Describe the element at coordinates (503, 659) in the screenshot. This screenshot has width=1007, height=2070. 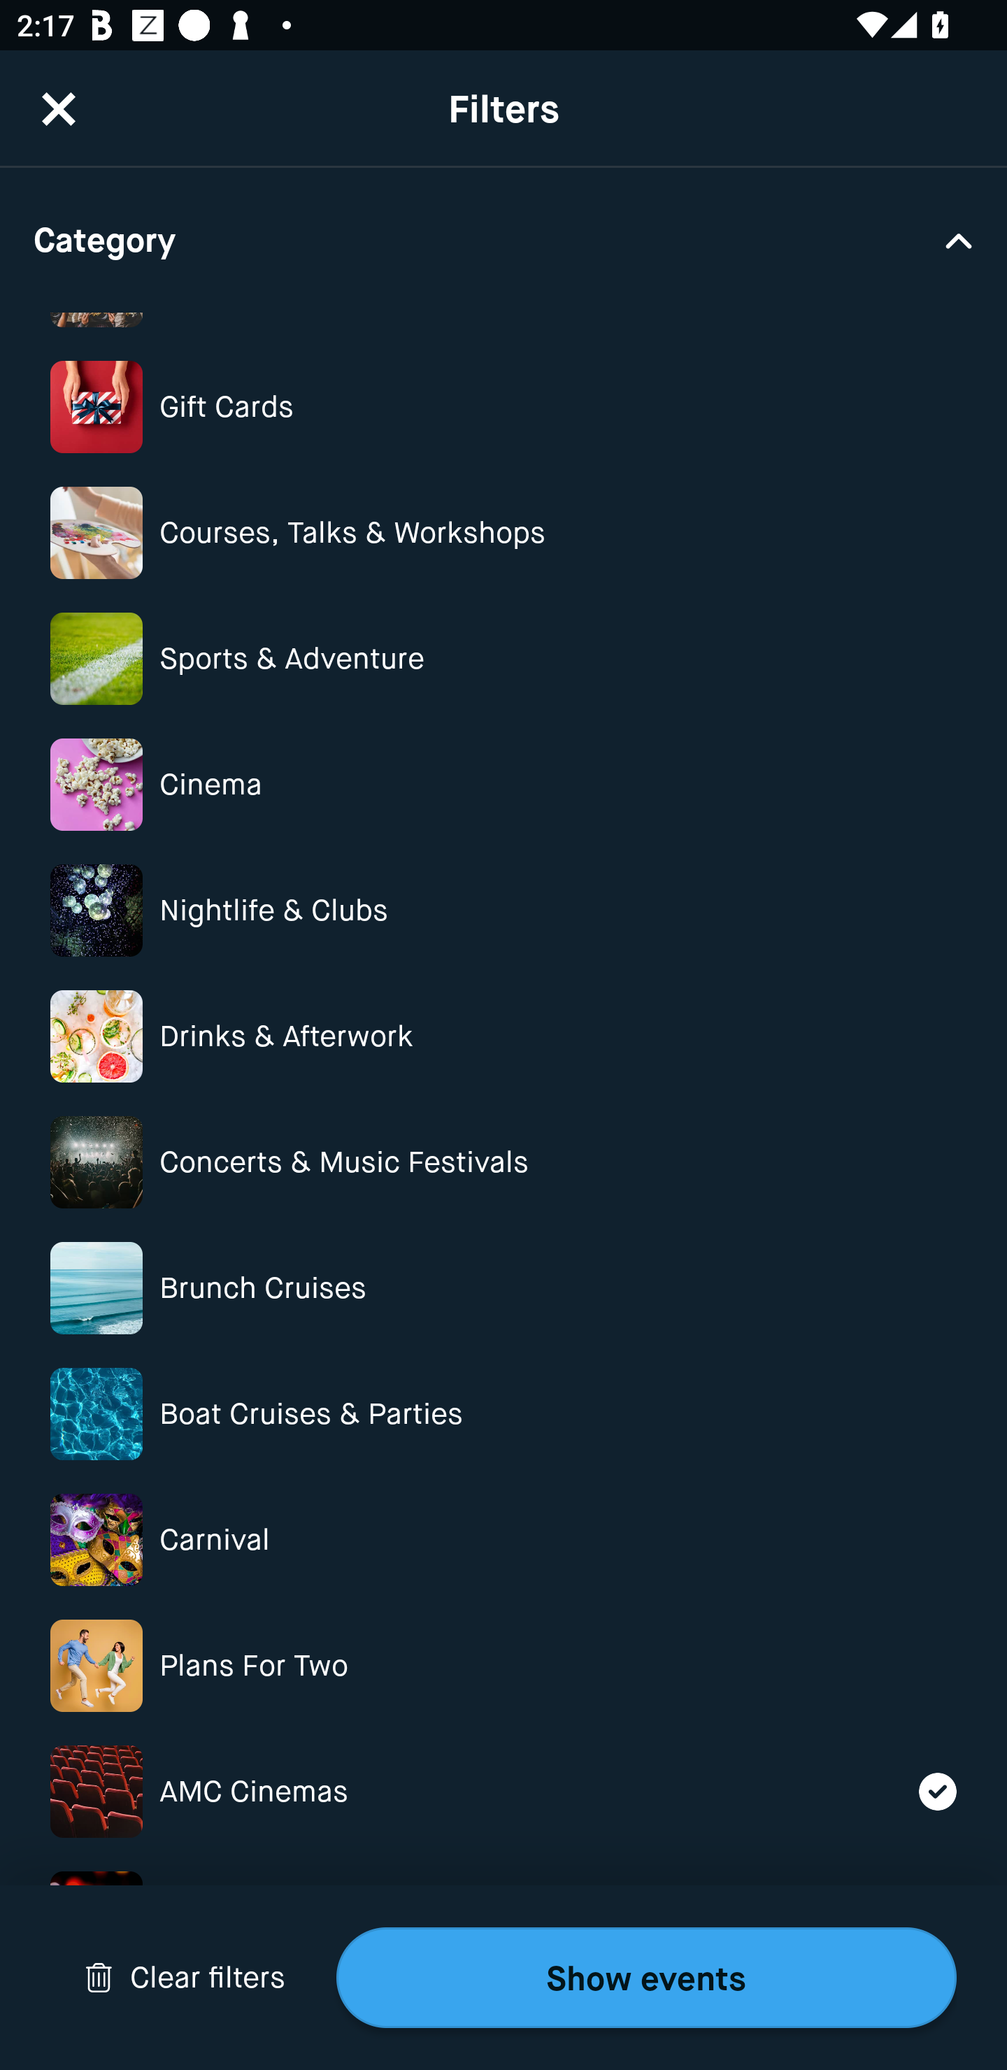
I see `Category Image Sports & Adventure` at that location.